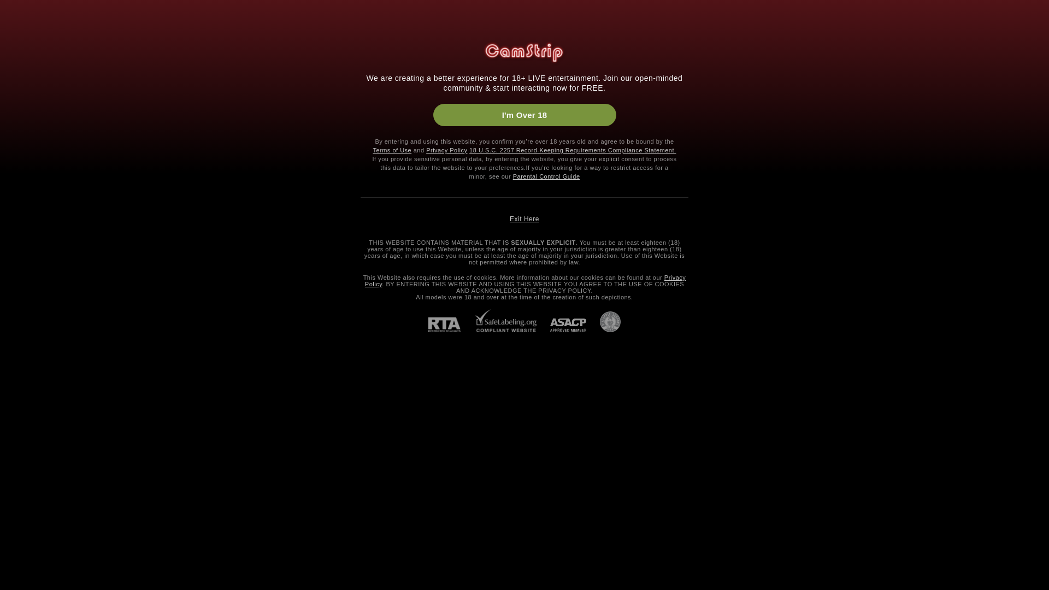  Describe the element at coordinates (23, 415) in the screenshot. I see `Granny` at that location.